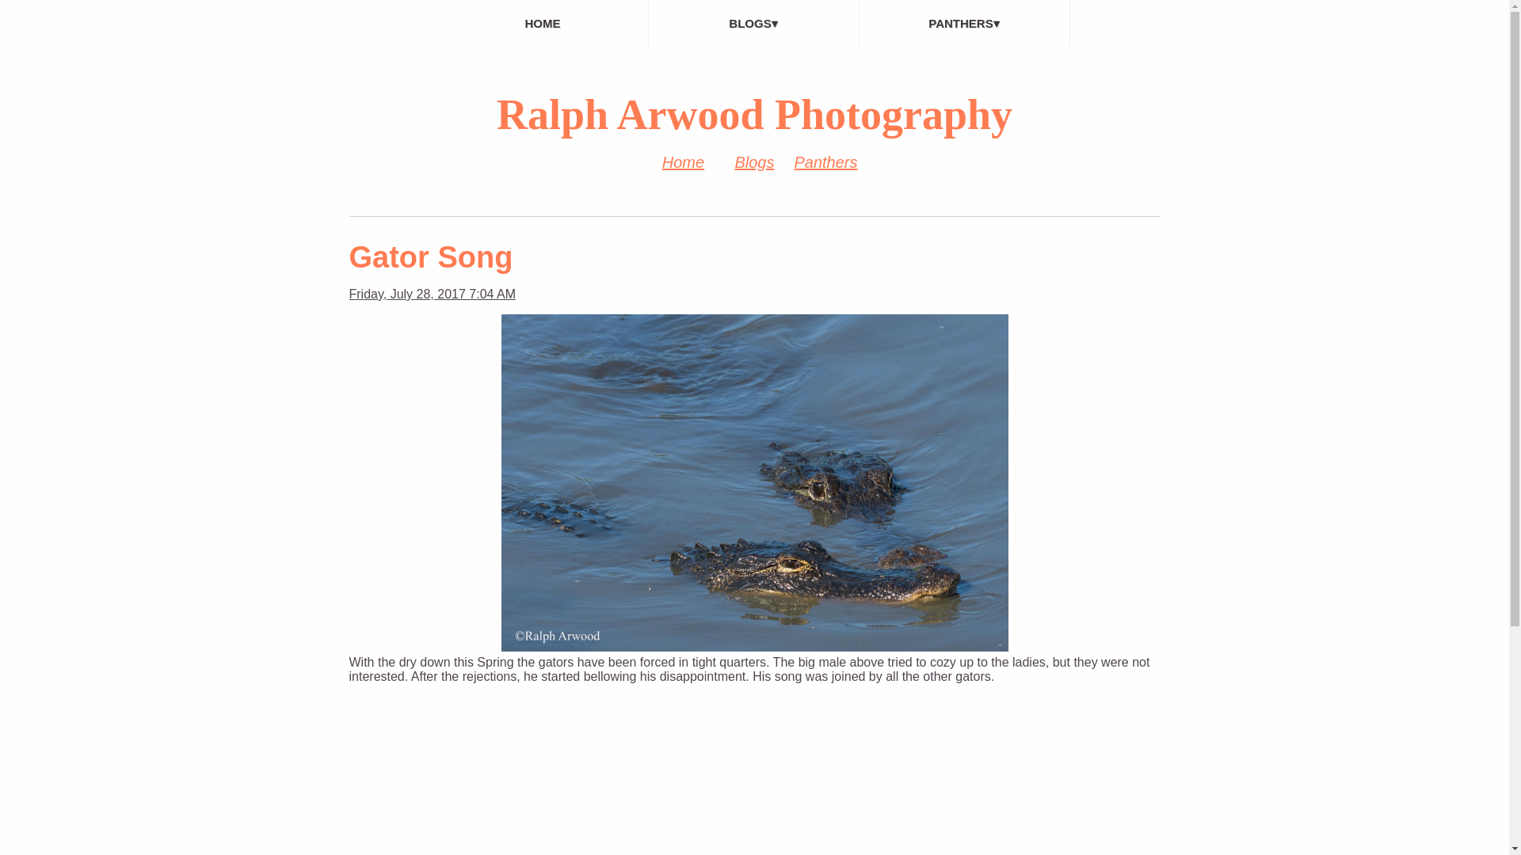  What do you see at coordinates (754, 162) in the screenshot?
I see `Blogs` at bounding box center [754, 162].